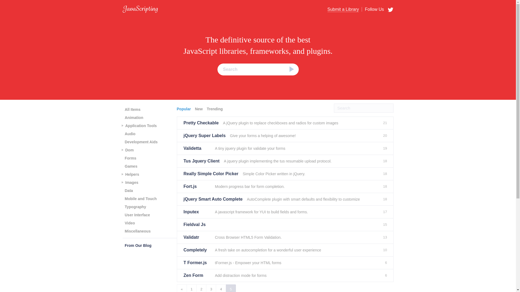 The width and height of the screenshot is (520, 292). Describe the element at coordinates (134, 118) in the screenshot. I see `Animation` at that location.